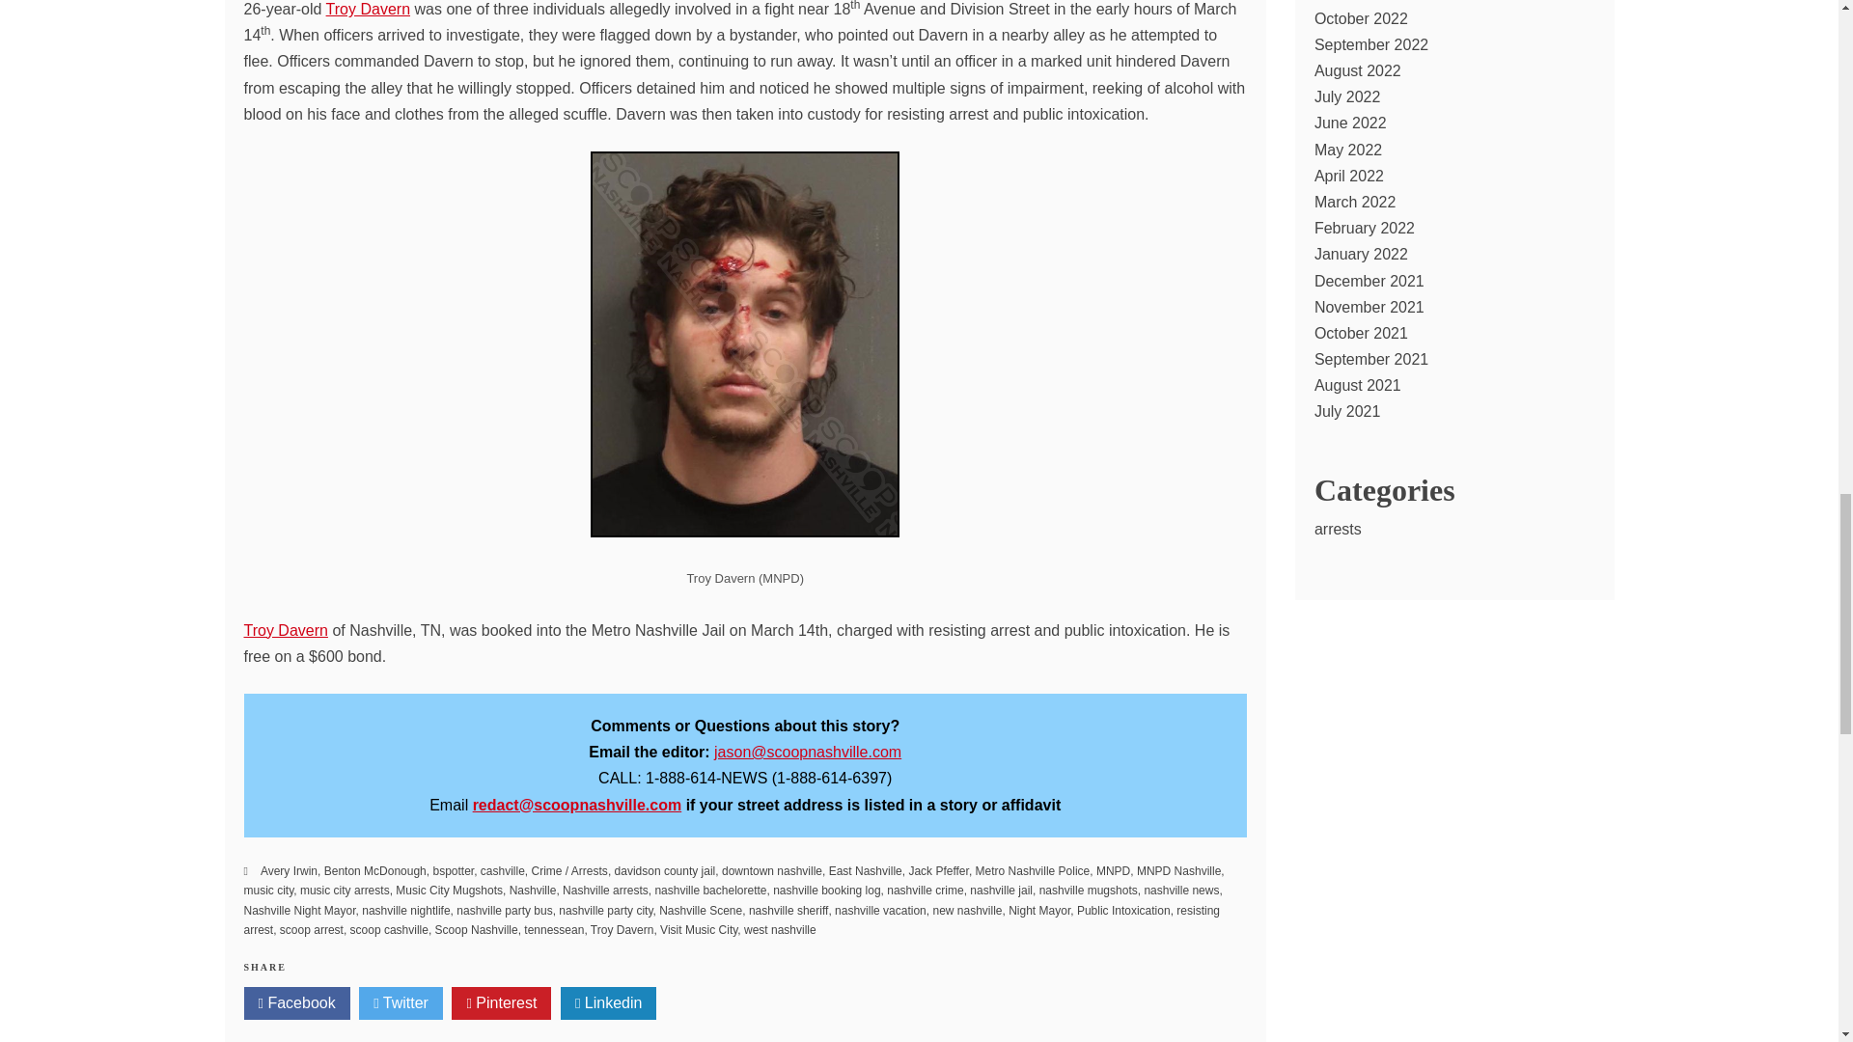  I want to click on Benton McDonough, so click(374, 871).